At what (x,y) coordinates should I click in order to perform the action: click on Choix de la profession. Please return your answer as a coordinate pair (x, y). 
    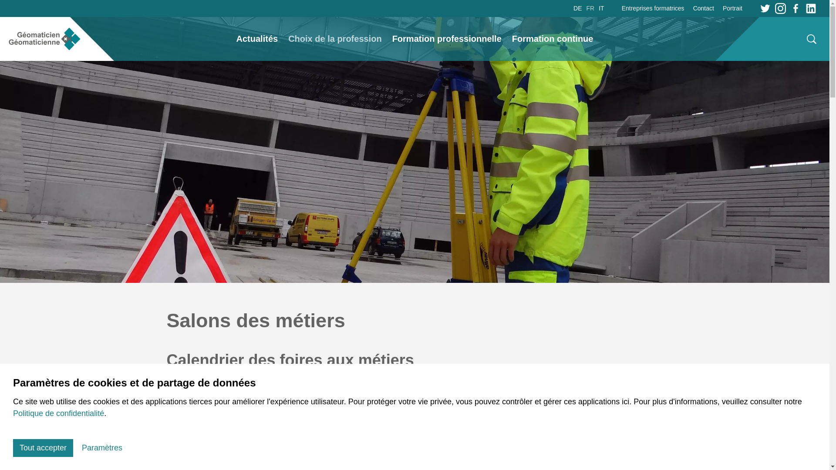
    Looking at the image, I should click on (335, 39).